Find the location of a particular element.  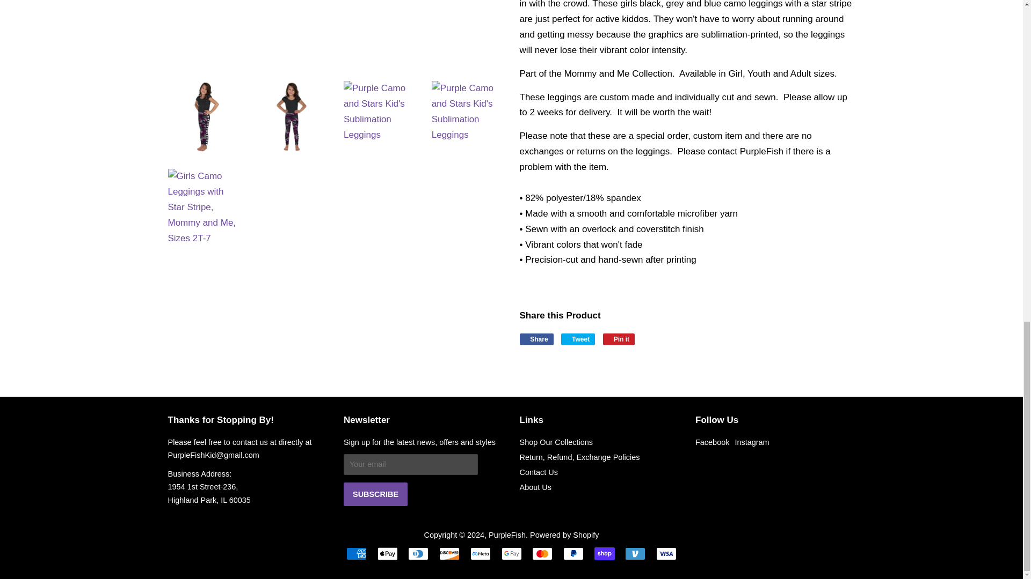

Shop Pay is located at coordinates (605, 553).